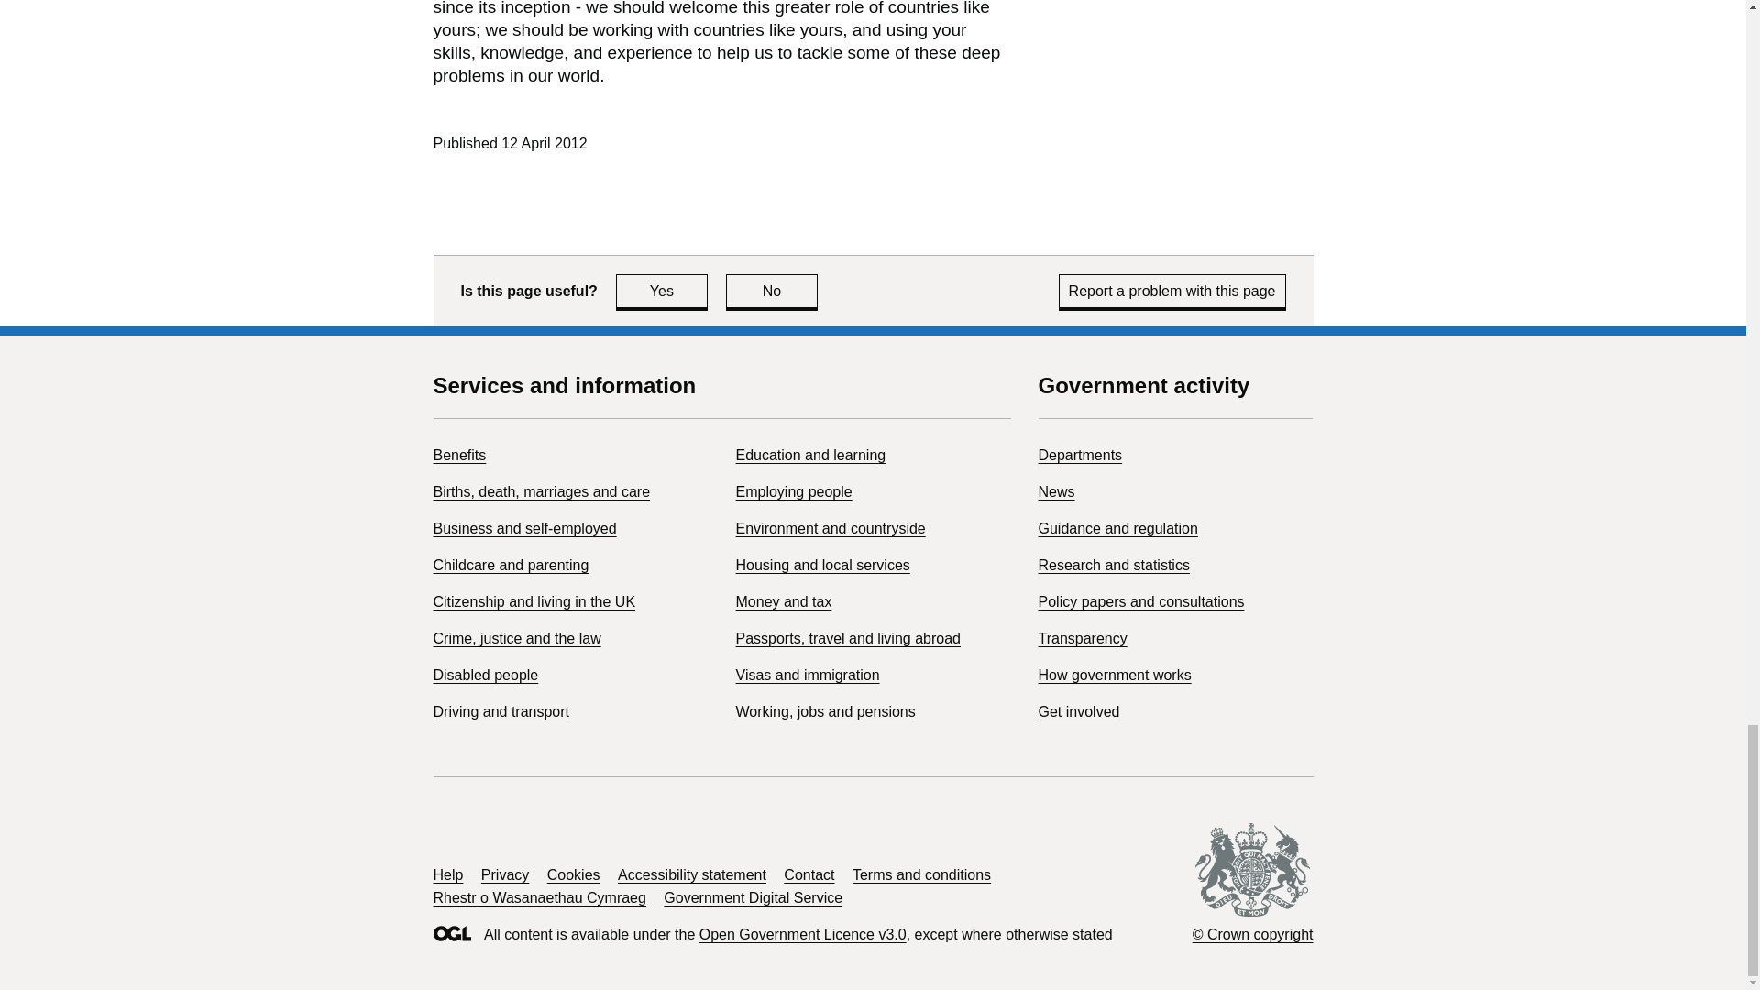 This screenshot has width=1760, height=990. I want to click on Transparency, so click(1082, 638).